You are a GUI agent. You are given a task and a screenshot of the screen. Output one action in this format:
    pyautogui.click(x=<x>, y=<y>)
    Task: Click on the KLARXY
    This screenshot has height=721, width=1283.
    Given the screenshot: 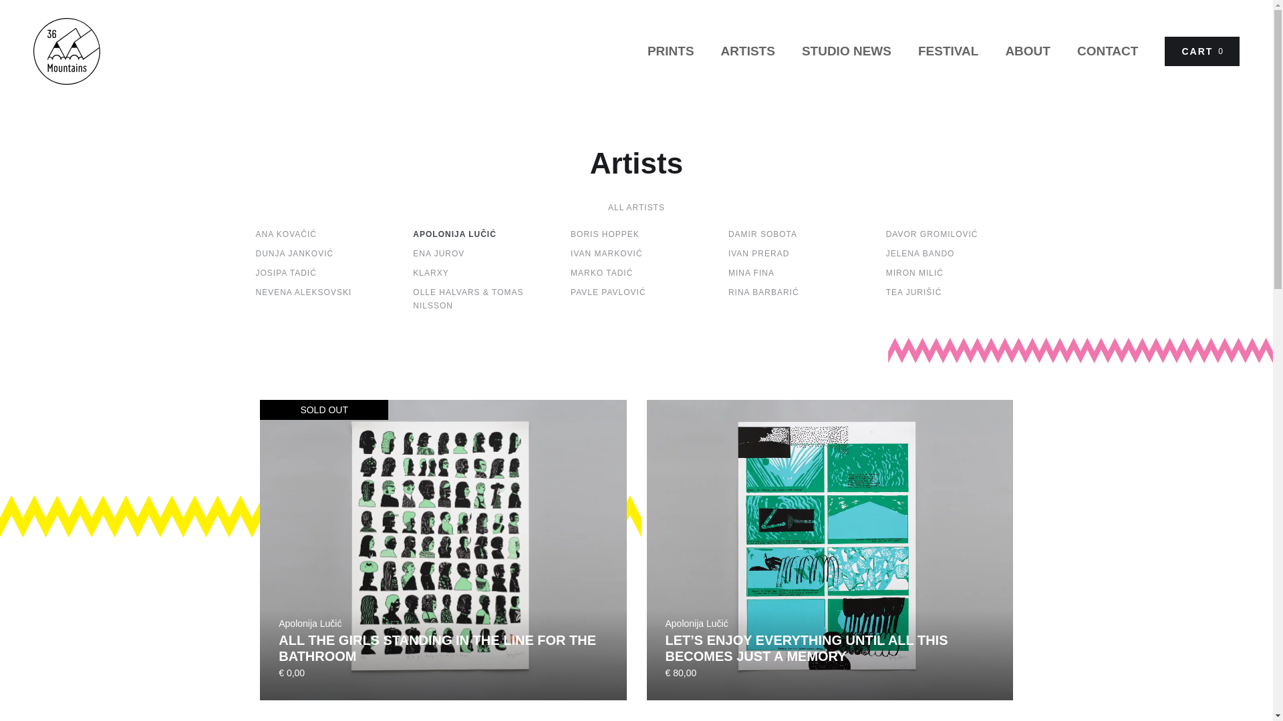 What is the action you would take?
    pyautogui.click(x=478, y=273)
    